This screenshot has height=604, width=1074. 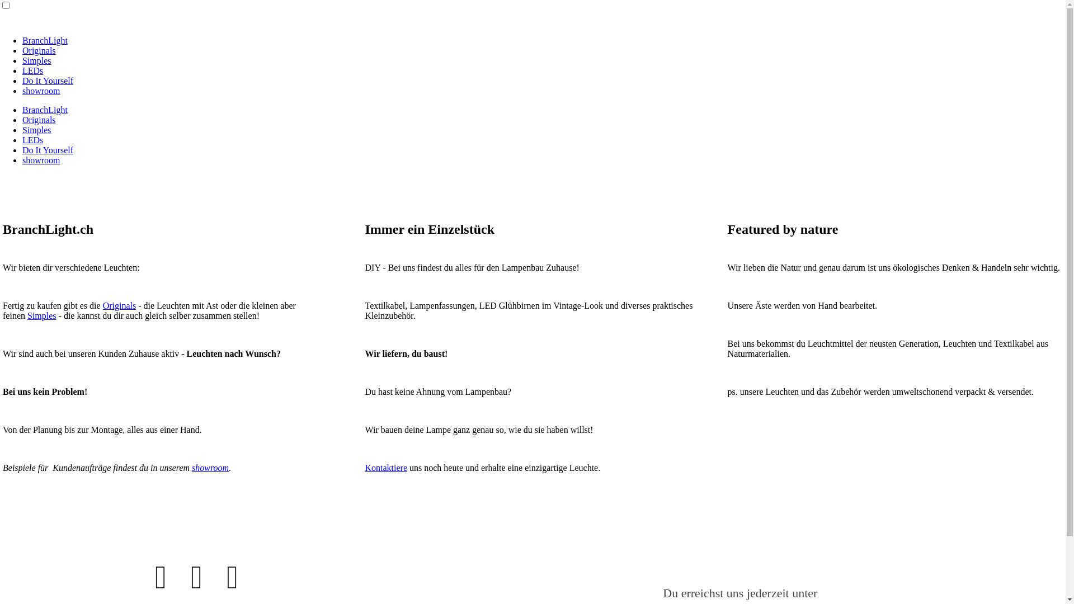 What do you see at coordinates (45, 40) in the screenshot?
I see `BranchLight` at bounding box center [45, 40].